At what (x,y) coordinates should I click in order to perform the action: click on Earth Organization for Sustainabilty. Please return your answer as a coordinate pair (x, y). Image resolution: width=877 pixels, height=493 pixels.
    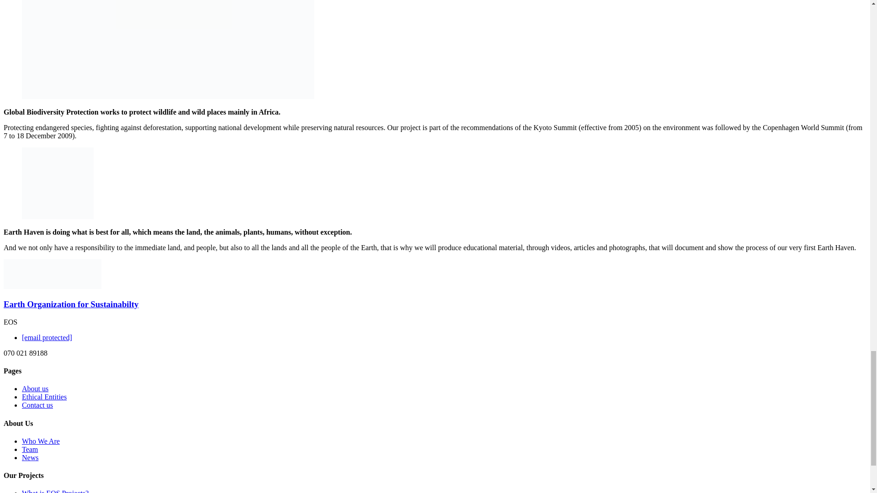
    Looking at the image, I should click on (28, 286).